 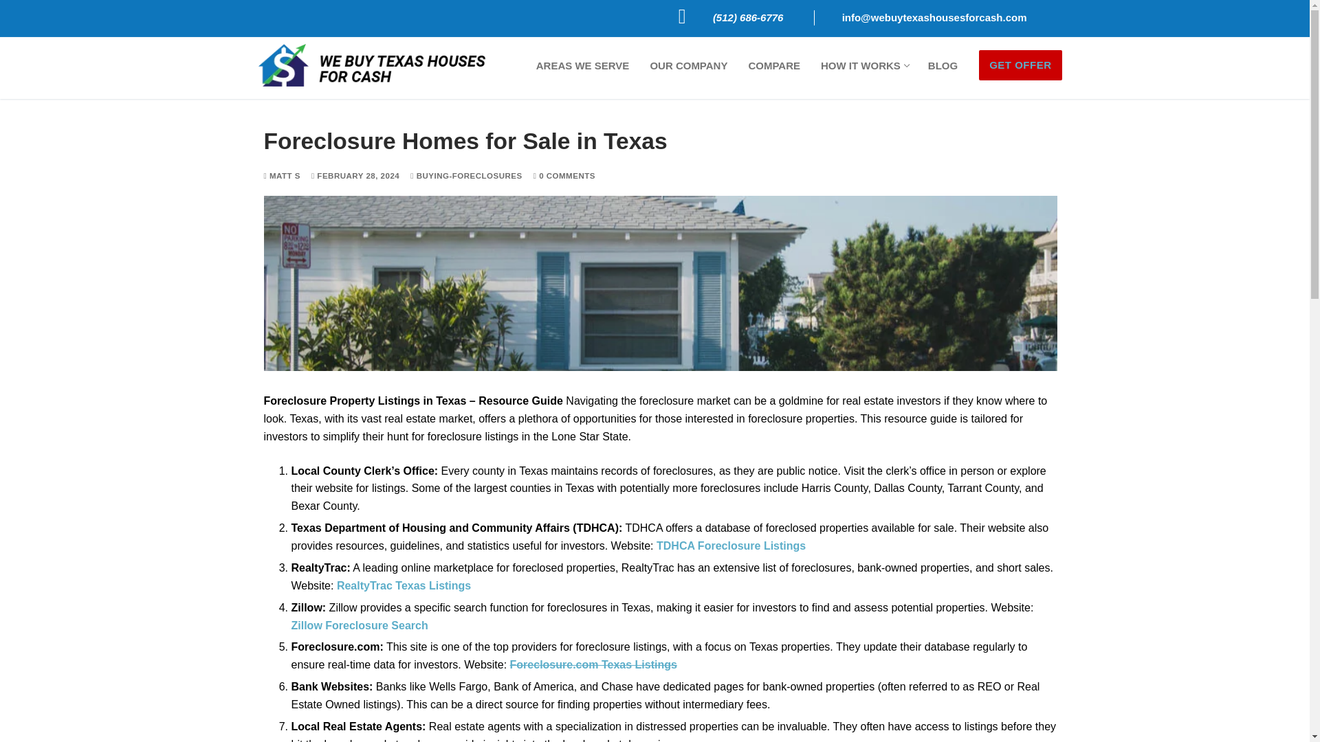 What do you see at coordinates (564, 176) in the screenshot?
I see `TDHCA Foreclosure Listings` at bounding box center [564, 176].